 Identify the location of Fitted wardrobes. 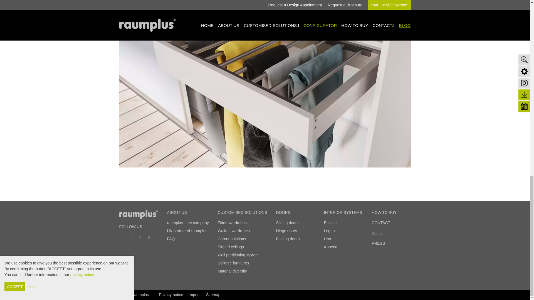
(232, 223).